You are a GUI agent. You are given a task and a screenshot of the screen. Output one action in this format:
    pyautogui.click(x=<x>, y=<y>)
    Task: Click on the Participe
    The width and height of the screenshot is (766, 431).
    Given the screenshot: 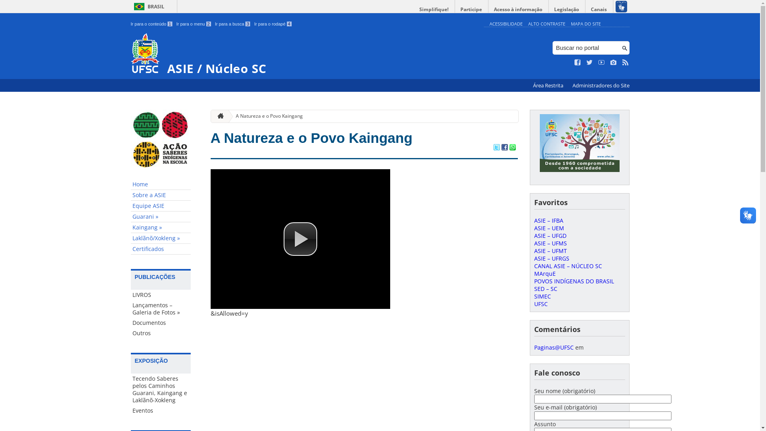 What is the action you would take?
    pyautogui.click(x=471, y=10)
    